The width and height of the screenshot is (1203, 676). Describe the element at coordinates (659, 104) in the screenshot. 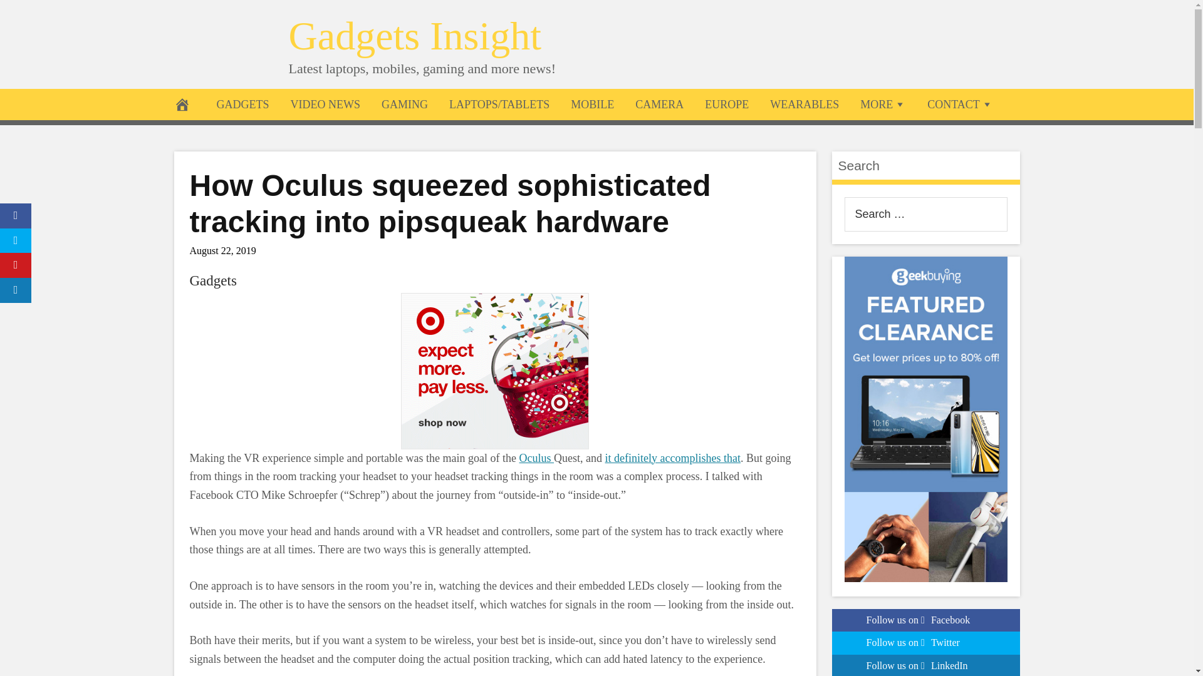

I see `CAMERA` at that location.